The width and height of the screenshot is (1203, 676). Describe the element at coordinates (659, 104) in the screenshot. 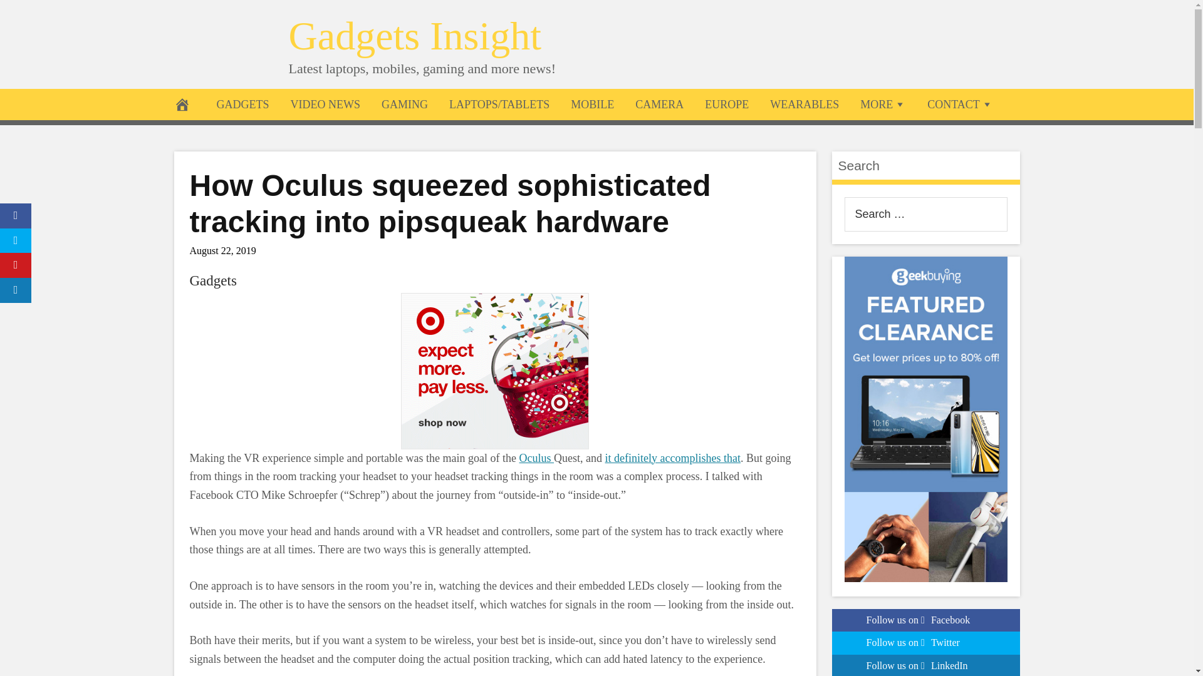

I see `CAMERA` at that location.